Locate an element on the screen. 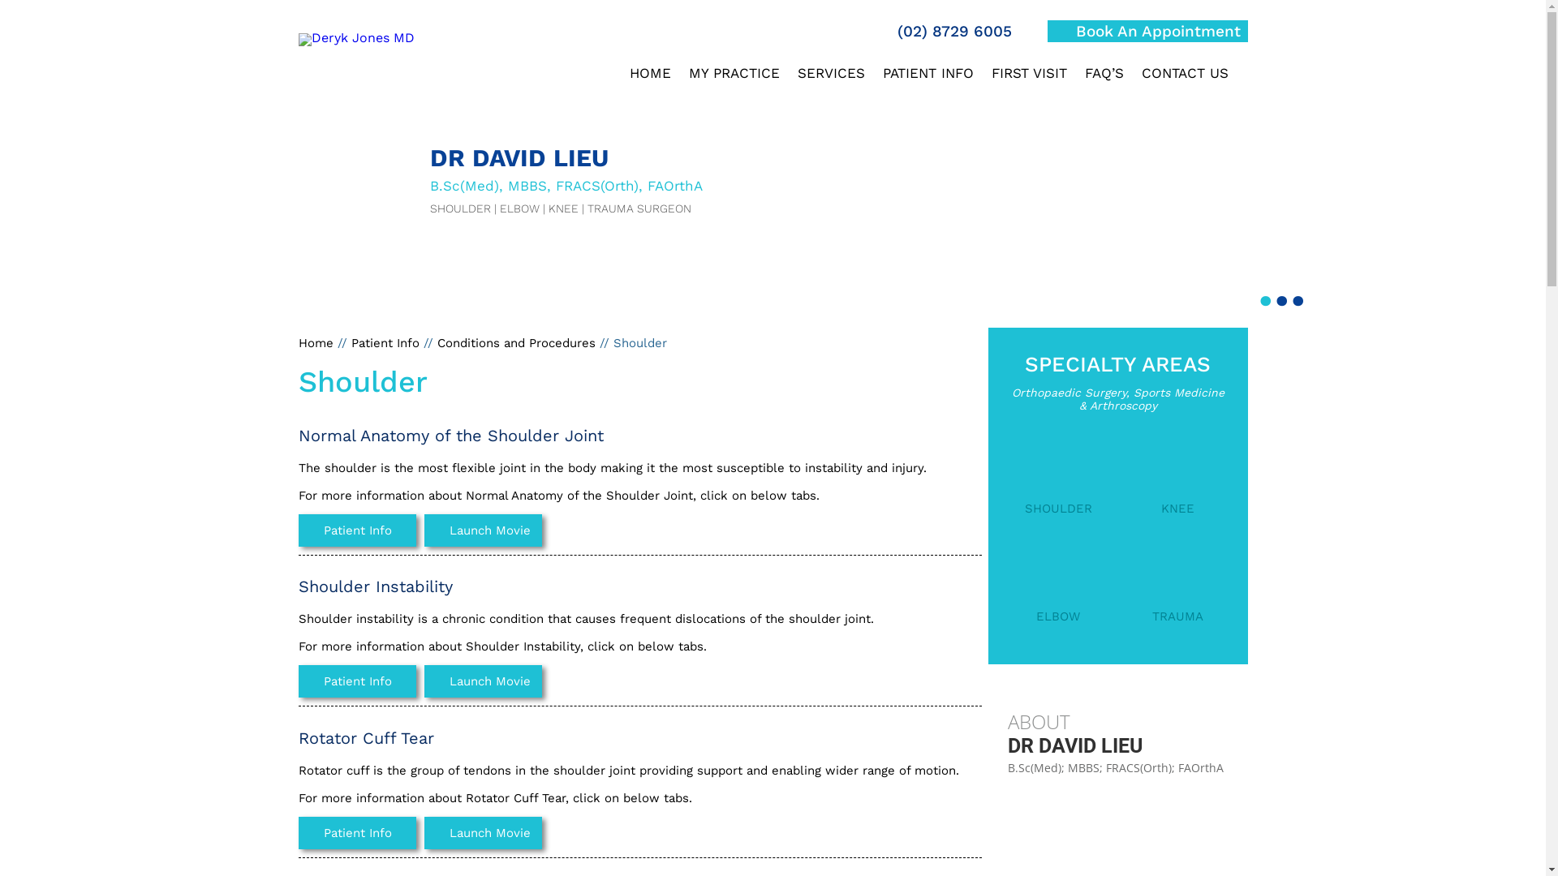 This screenshot has height=876, width=1558. Patient Info is located at coordinates (357, 530).